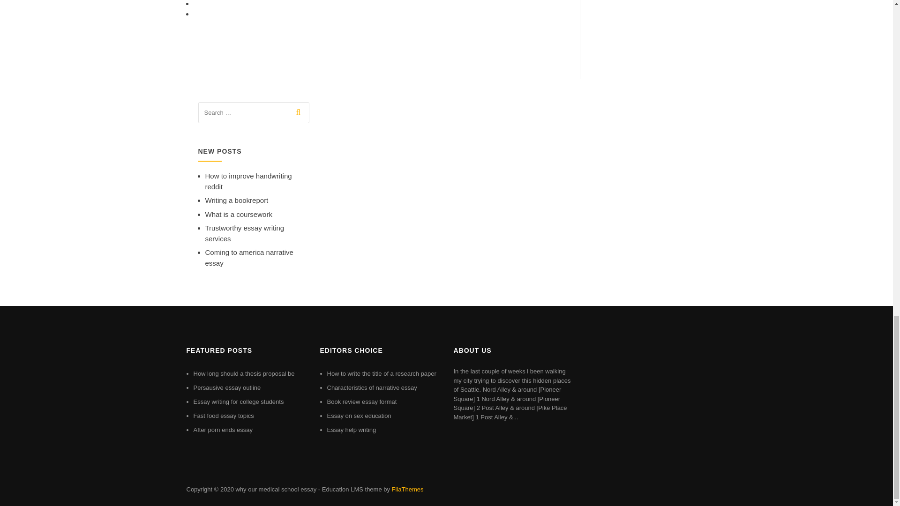 The width and height of the screenshot is (900, 506). I want to click on How long should a thesis proposal be, so click(244, 373).